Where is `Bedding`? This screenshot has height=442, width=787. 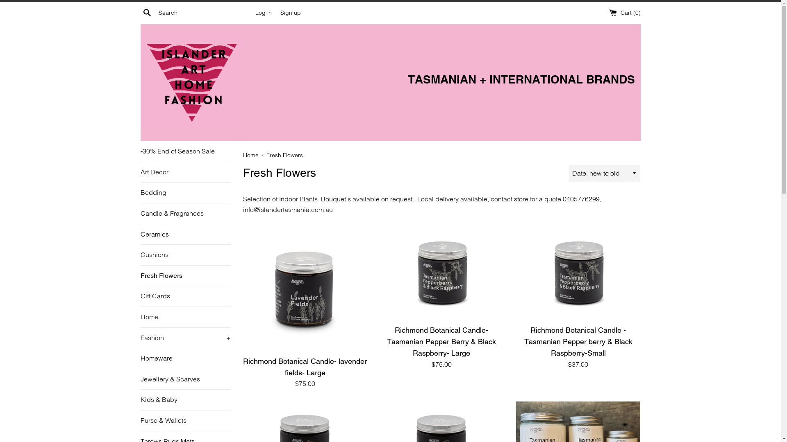 Bedding is located at coordinates (185, 193).